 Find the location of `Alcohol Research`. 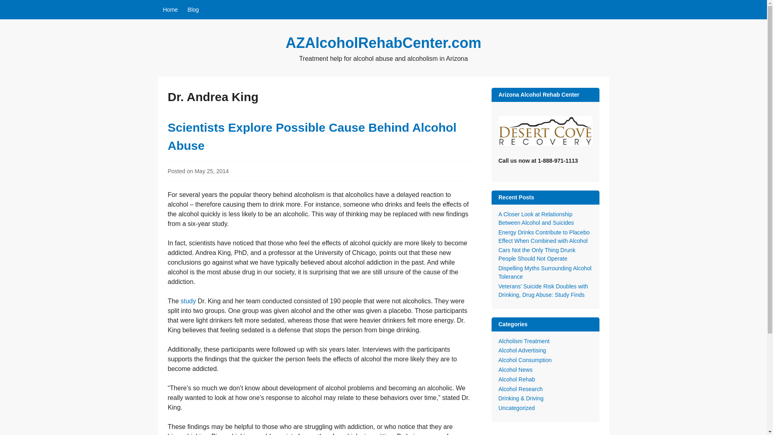

Alcohol Research is located at coordinates (520, 389).